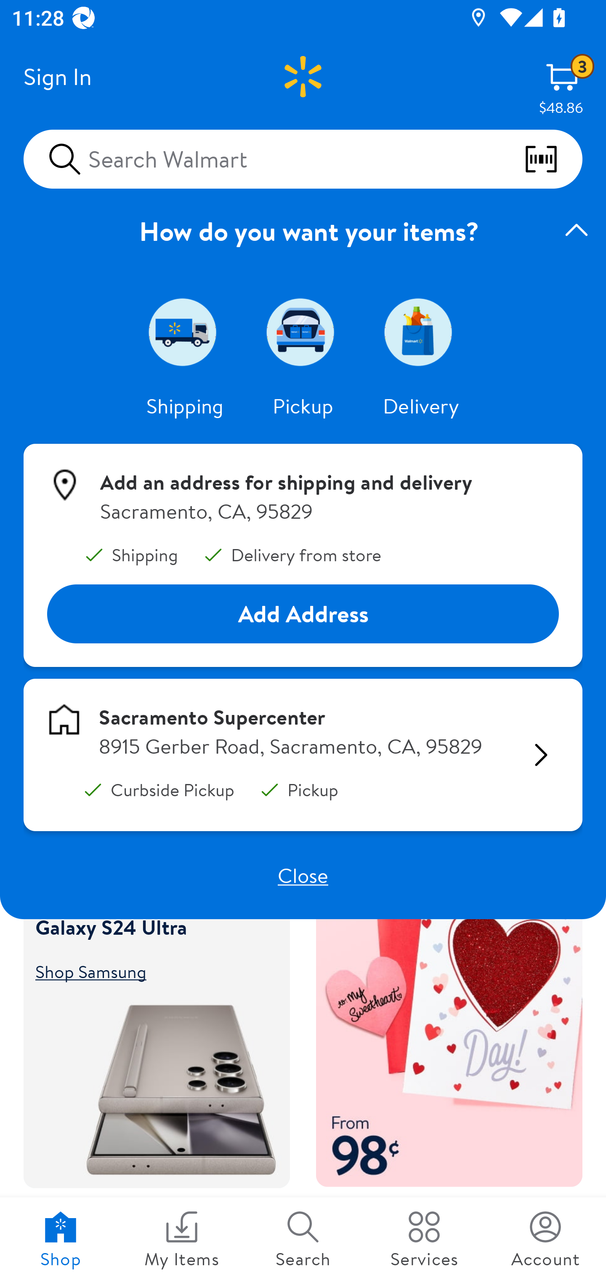 Image resolution: width=606 pixels, height=1280 pixels. Describe the element at coordinates (185, 332) in the screenshot. I see `Shipping 1 of 3` at that location.